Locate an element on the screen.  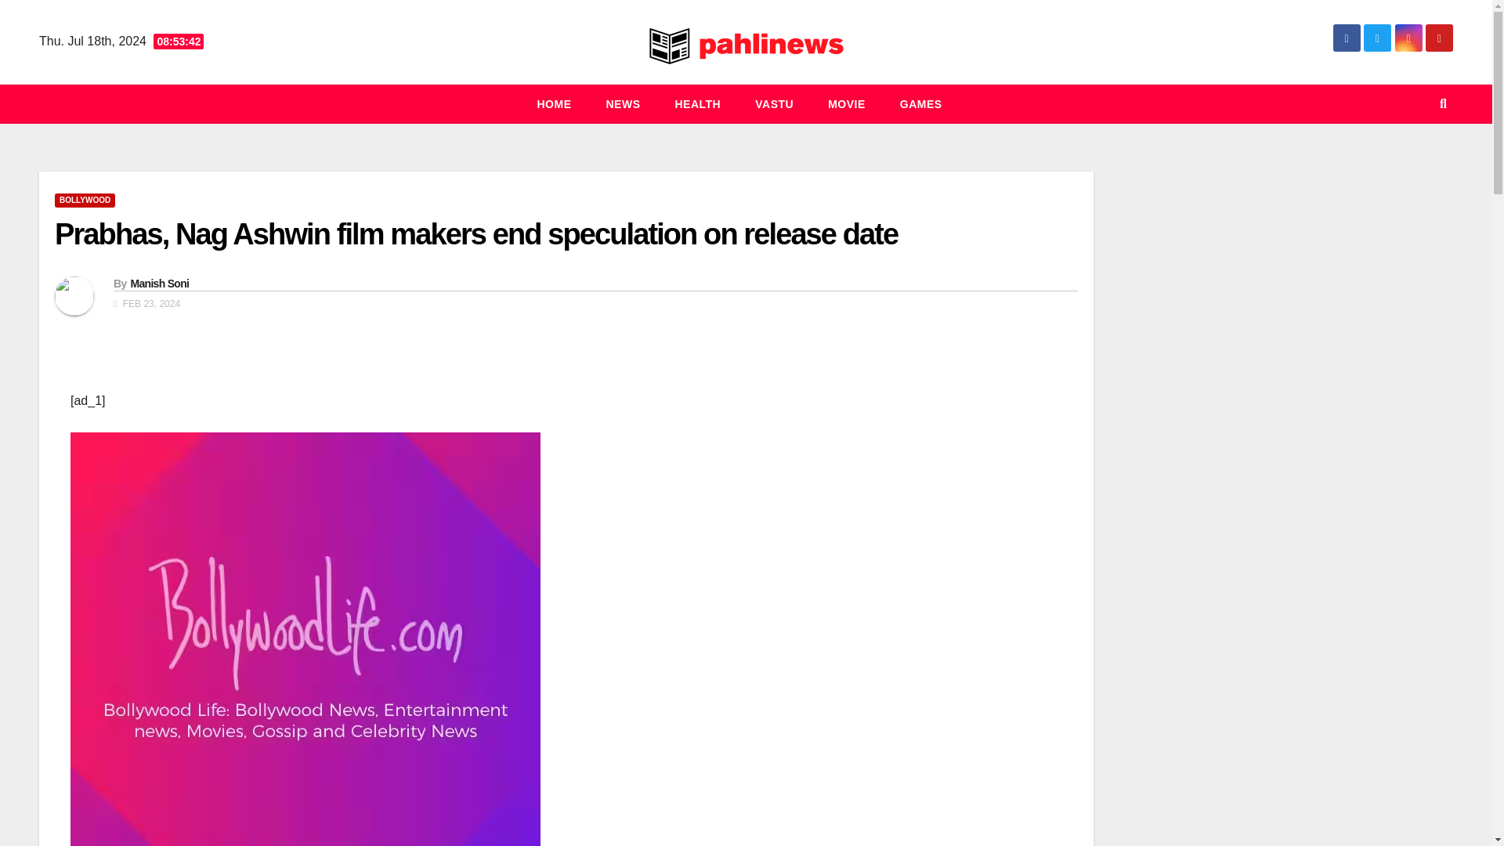
Vastu is located at coordinates (774, 103).